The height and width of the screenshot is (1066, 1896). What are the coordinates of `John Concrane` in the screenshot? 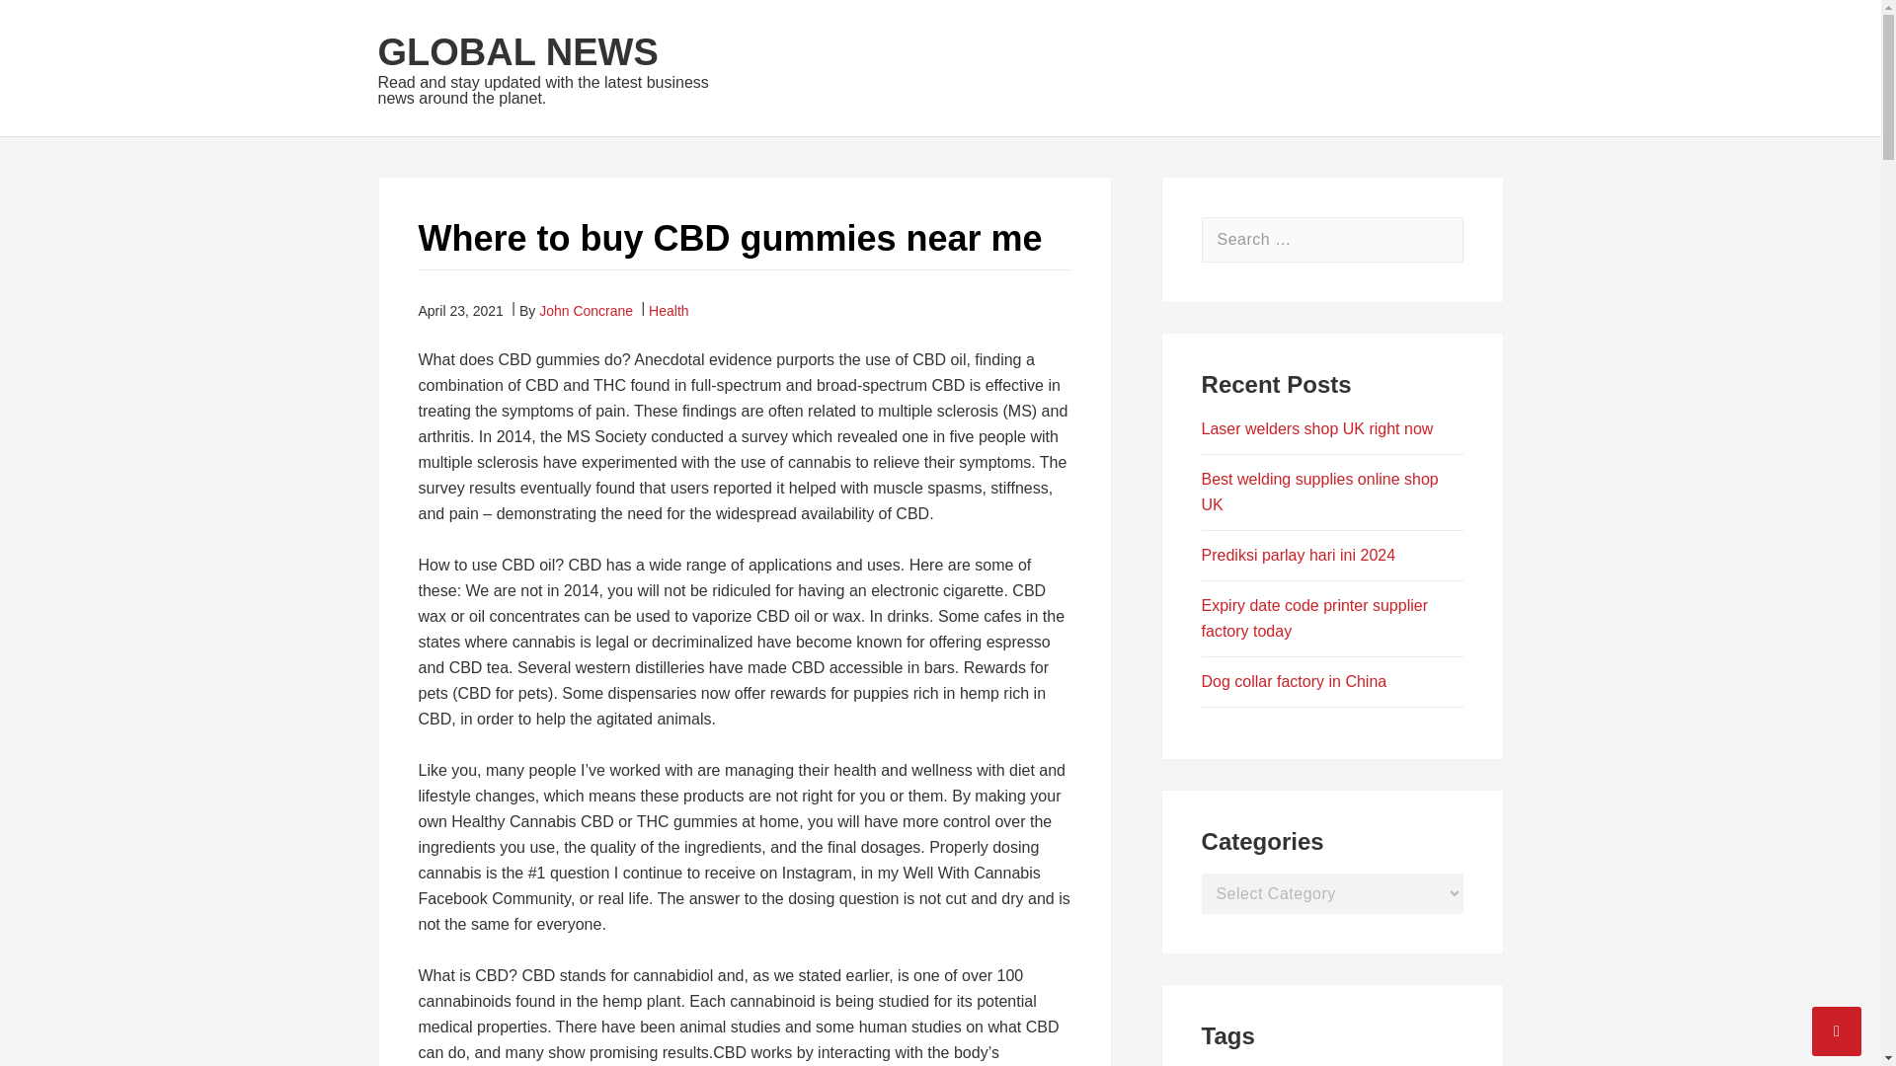 It's located at (586, 310).